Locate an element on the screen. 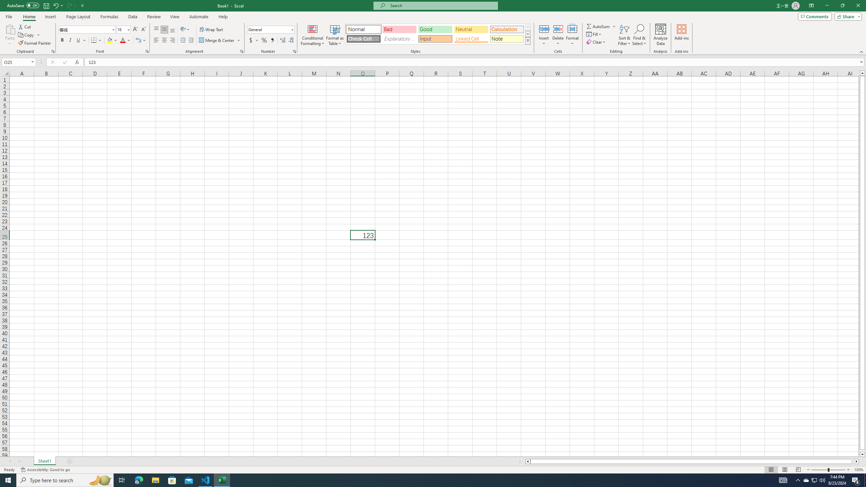  Font Size is located at coordinates (121, 29).